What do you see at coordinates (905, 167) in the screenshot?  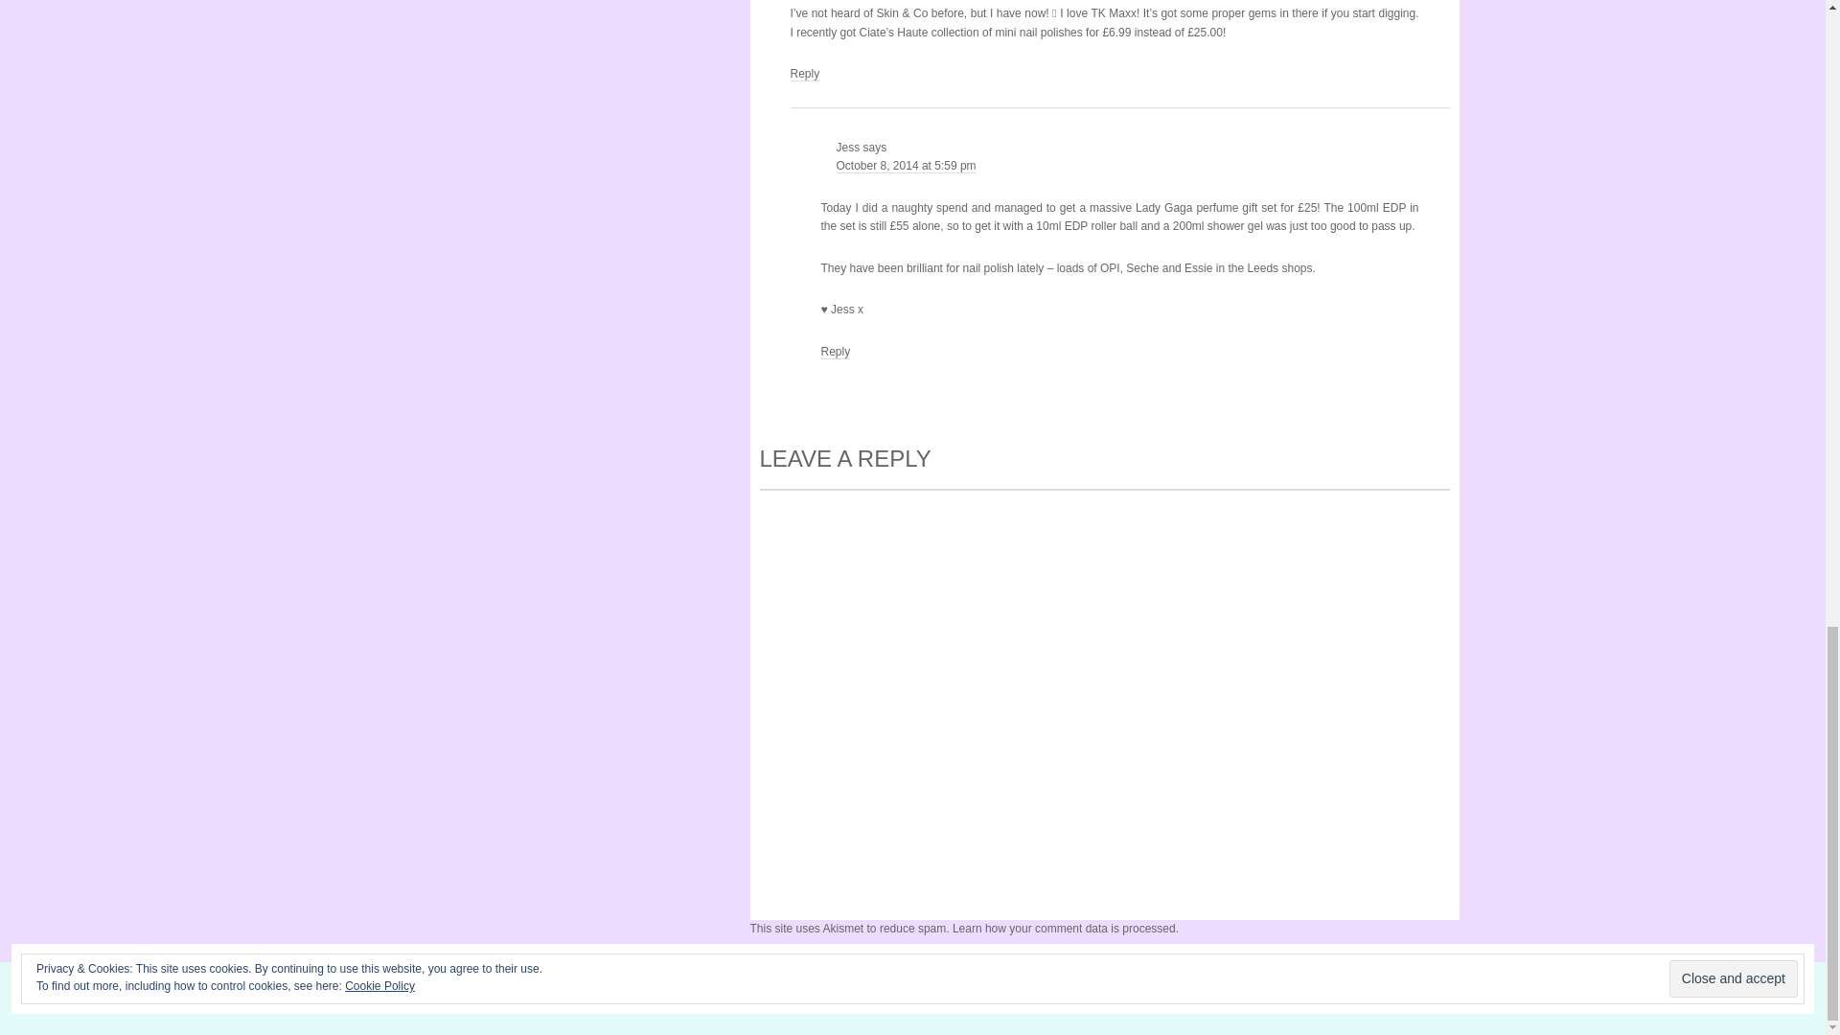 I see `October 8, 2014 at 5:59 pm` at bounding box center [905, 167].